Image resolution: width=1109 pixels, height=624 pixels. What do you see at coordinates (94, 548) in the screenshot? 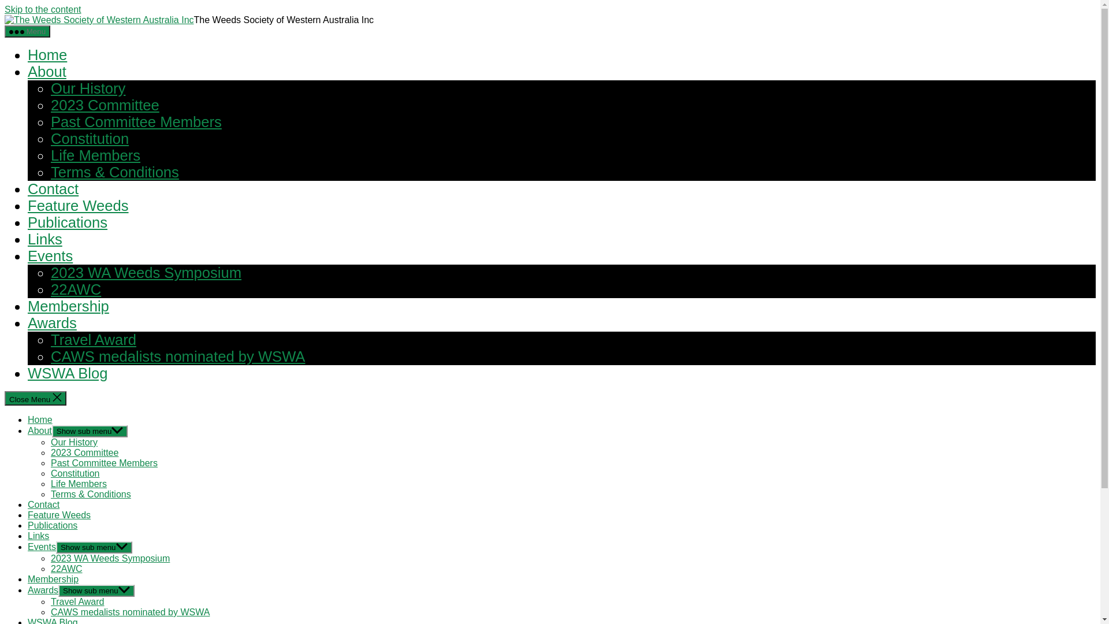
I see `Show sub menu` at bounding box center [94, 548].